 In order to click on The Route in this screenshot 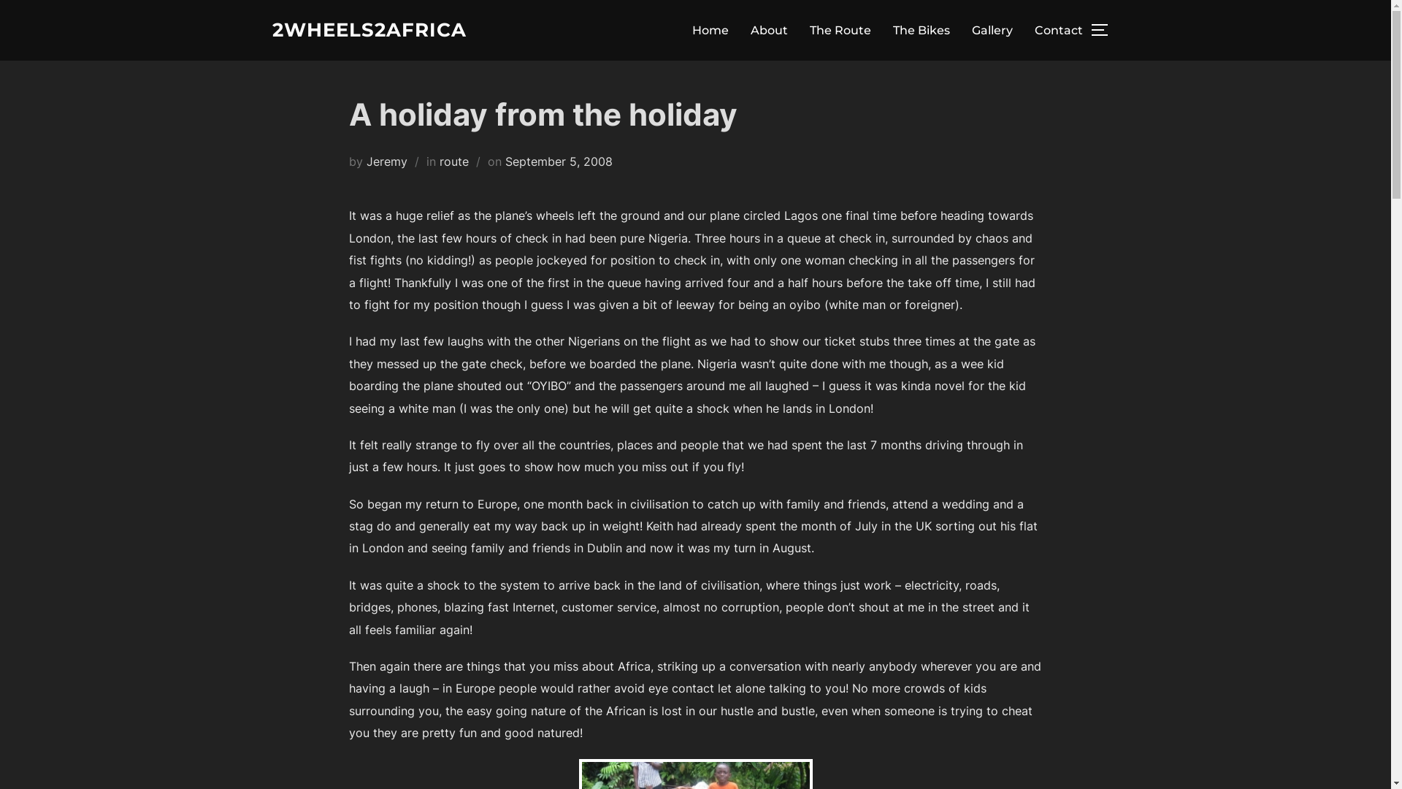, I will do `click(840, 30)`.